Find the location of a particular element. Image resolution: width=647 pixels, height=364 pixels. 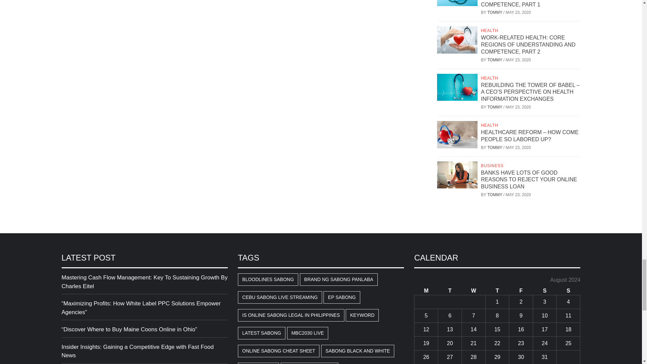

Friday is located at coordinates (521, 291).